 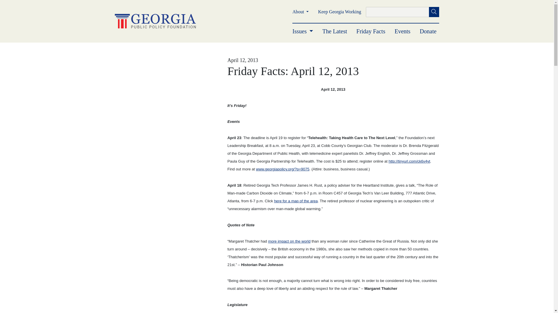 I want to click on Keep Georgia Working, so click(x=339, y=12).